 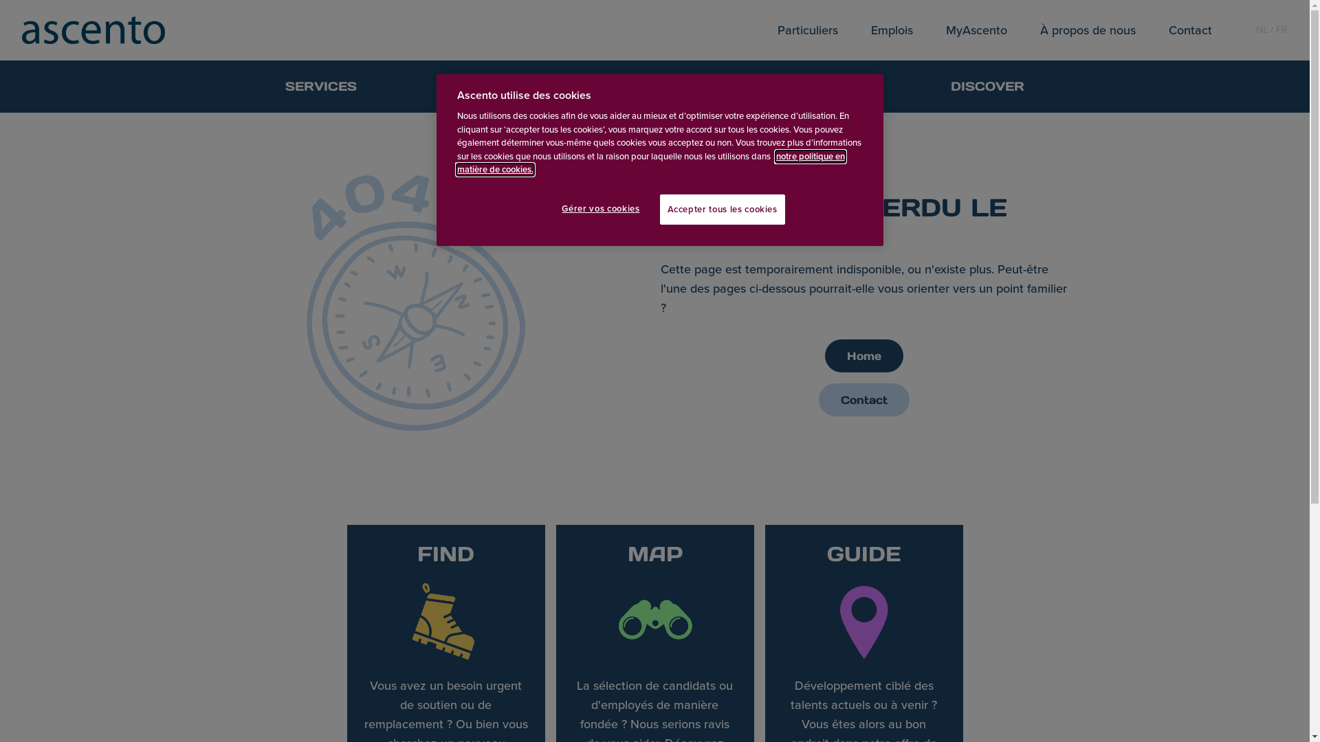 What do you see at coordinates (321, 87) in the screenshot?
I see `SERVICES` at bounding box center [321, 87].